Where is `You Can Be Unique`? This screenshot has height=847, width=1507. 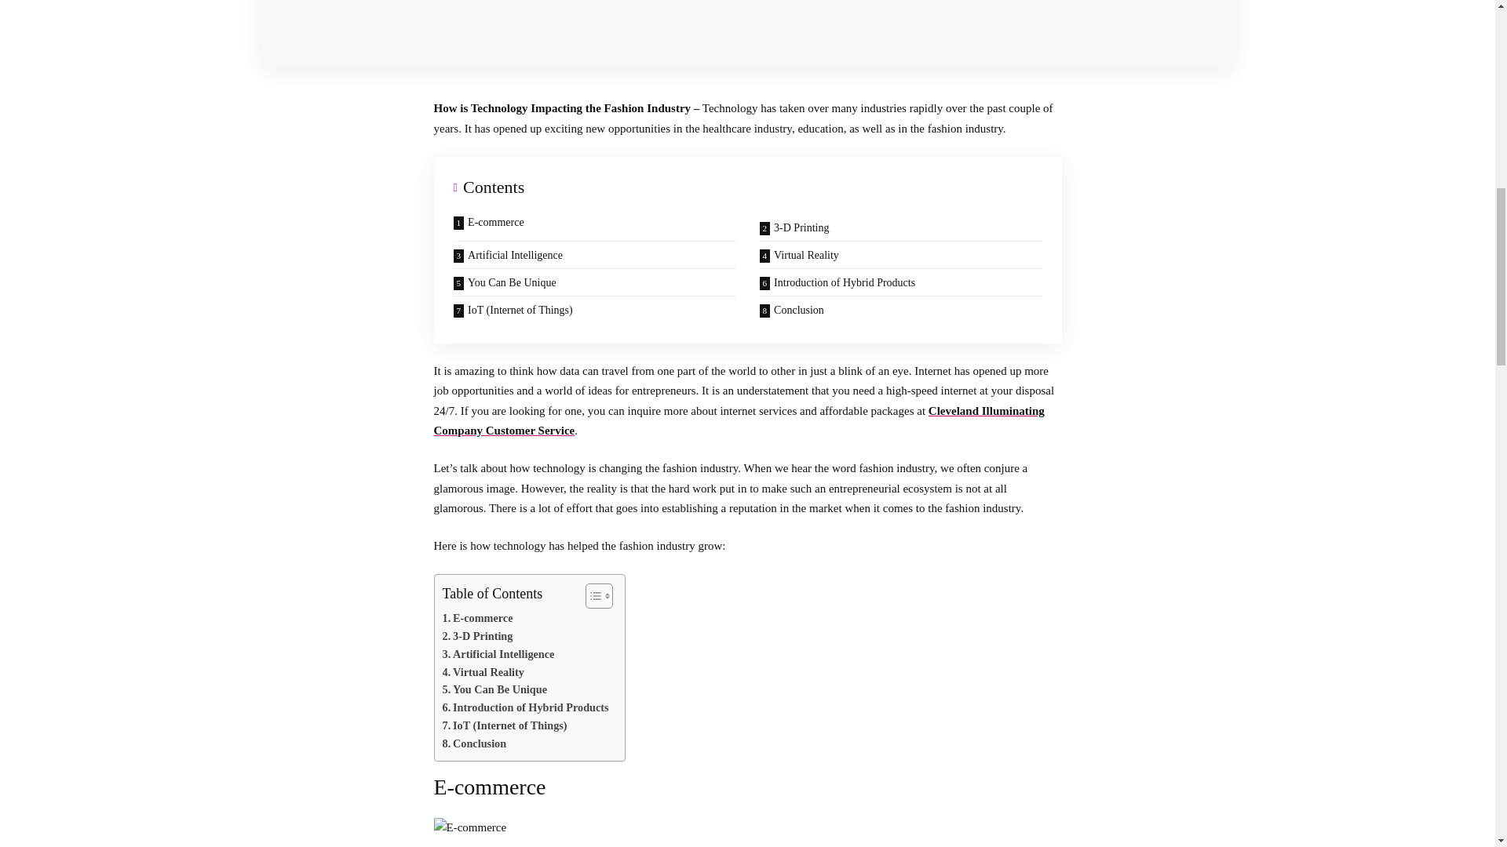
You Can Be Unique is located at coordinates (495, 690).